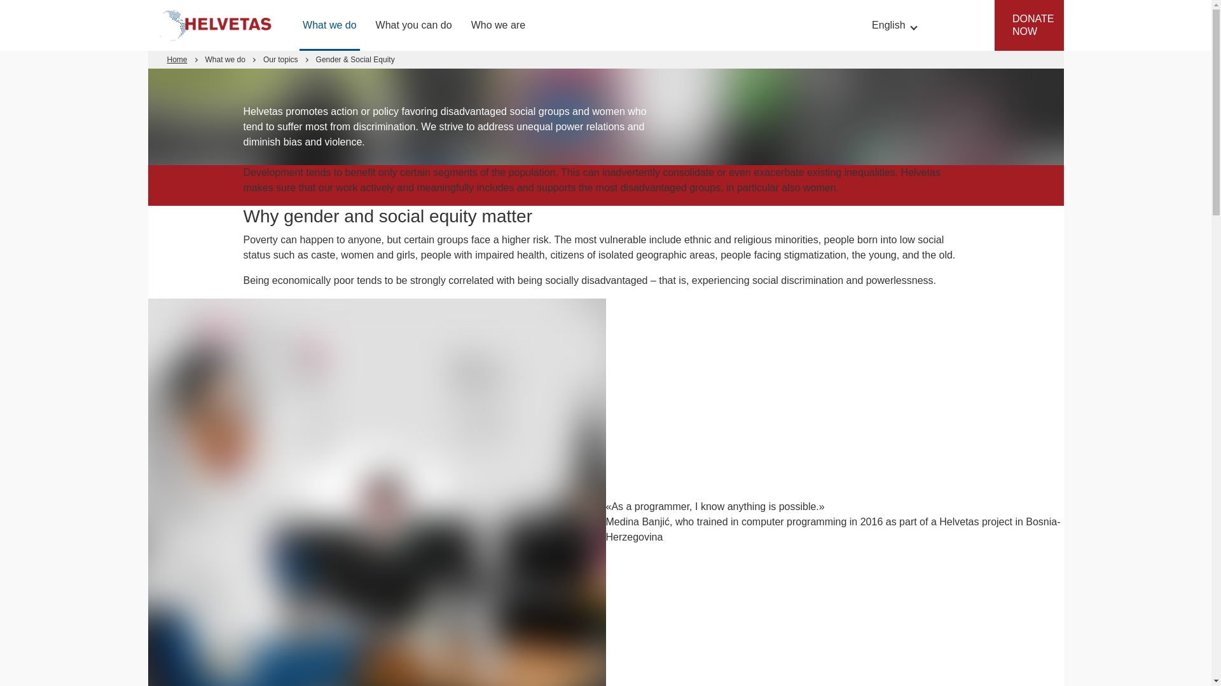 This screenshot has width=1221, height=686. I want to click on What you can do, so click(413, 25).